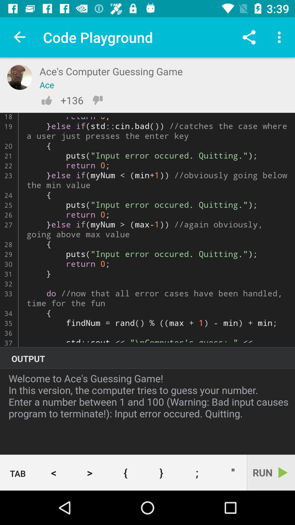 The width and height of the screenshot is (295, 525). Describe the element at coordinates (98, 100) in the screenshot. I see `disklike button` at that location.